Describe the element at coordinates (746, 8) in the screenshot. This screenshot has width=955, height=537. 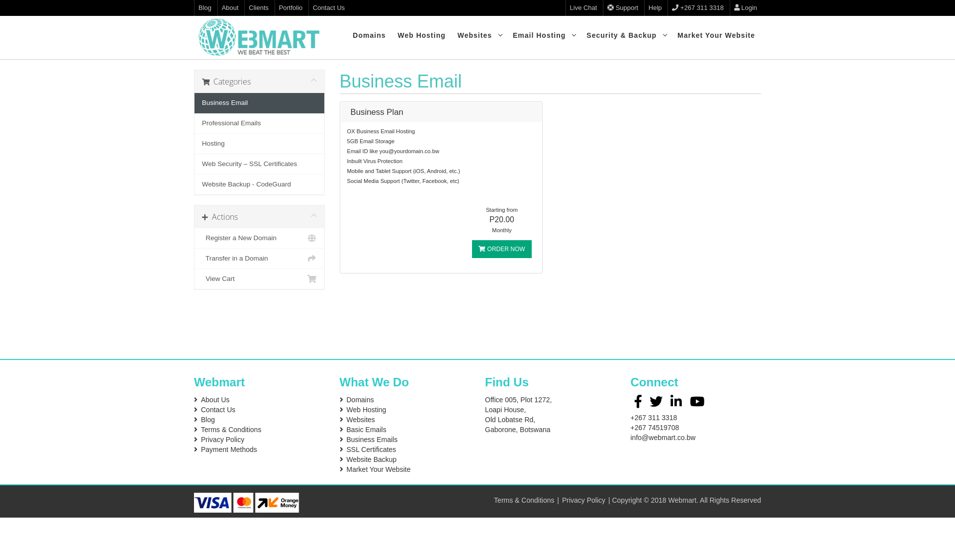
I see `Login` at that location.